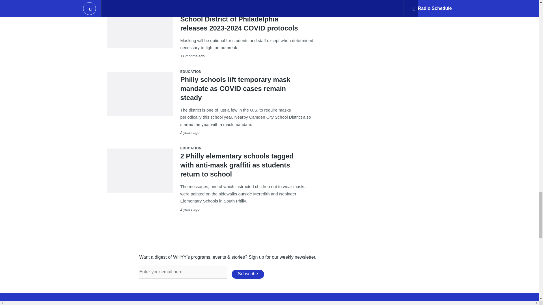 This screenshot has height=305, width=543. Describe the element at coordinates (248, 274) in the screenshot. I see `Subscribe` at that location.